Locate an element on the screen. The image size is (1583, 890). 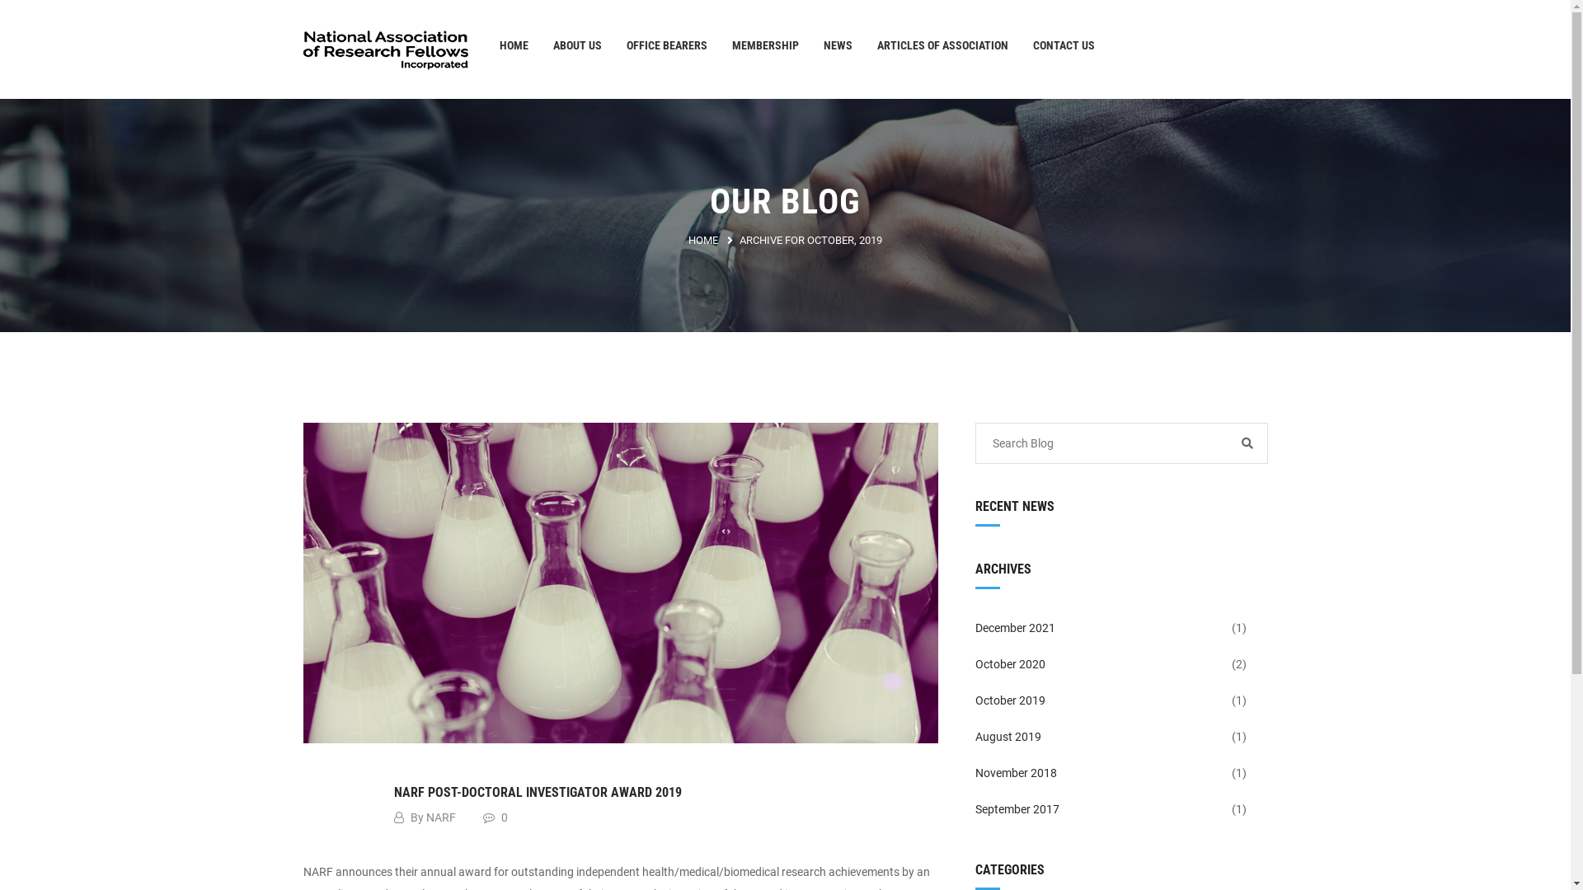
HOME is located at coordinates (703, 241).